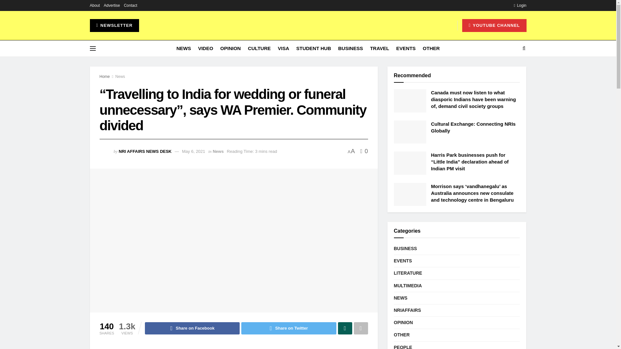  What do you see at coordinates (406, 48) in the screenshot?
I see `EVENTS` at bounding box center [406, 48].